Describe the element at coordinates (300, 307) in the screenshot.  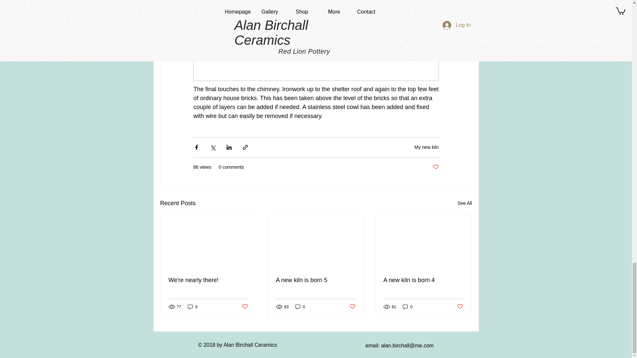
I see `0` at that location.